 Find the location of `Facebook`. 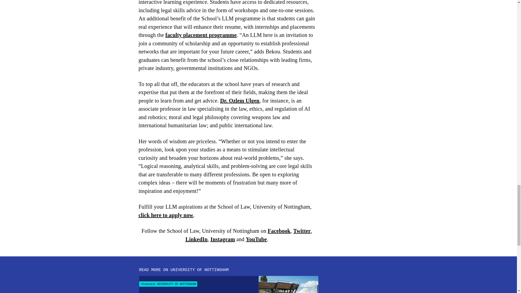

Facebook is located at coordinates (279, 231).